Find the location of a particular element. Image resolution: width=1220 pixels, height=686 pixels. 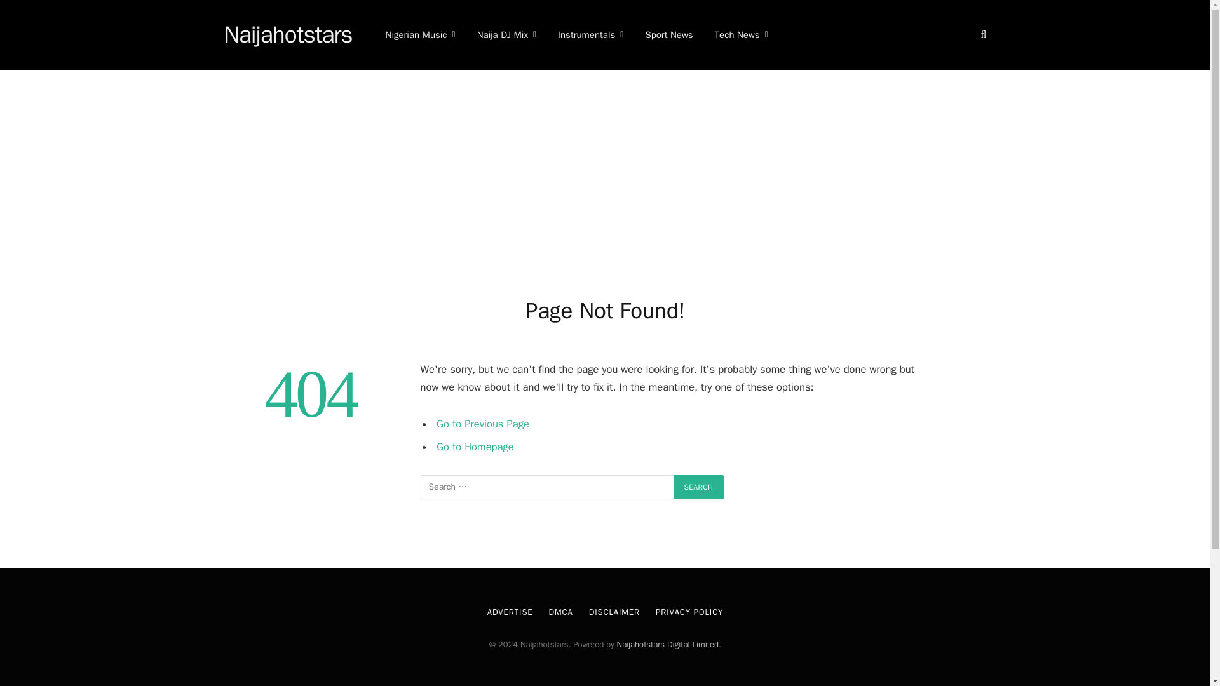

DMCA is located at coordinates (561, 612).